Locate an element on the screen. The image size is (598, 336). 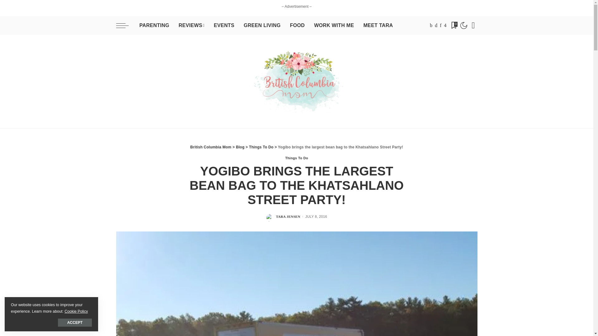
PARENTING is located at coordinates (154, 26).